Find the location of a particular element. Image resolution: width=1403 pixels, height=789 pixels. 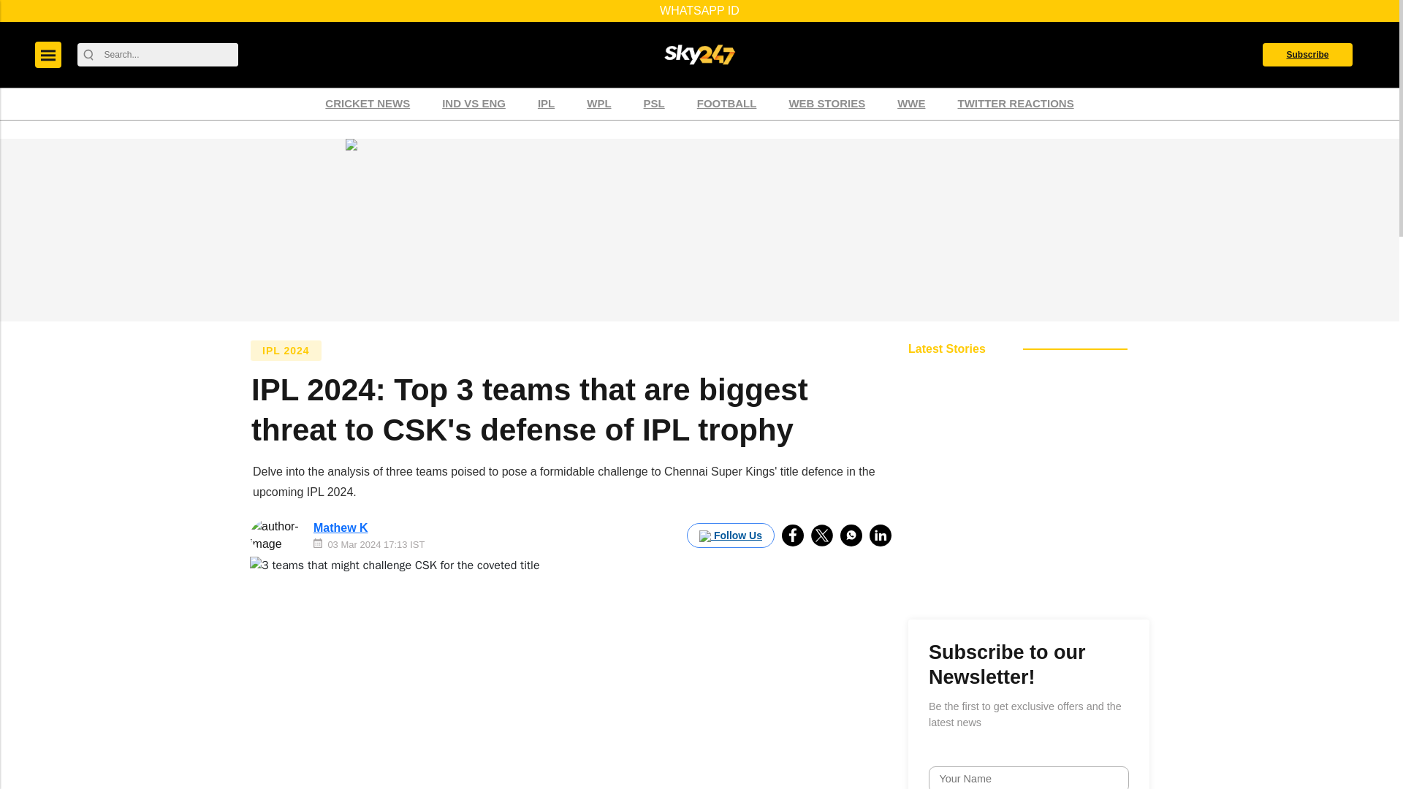

CRICKET NEWS is located at coordinates (368, 104).